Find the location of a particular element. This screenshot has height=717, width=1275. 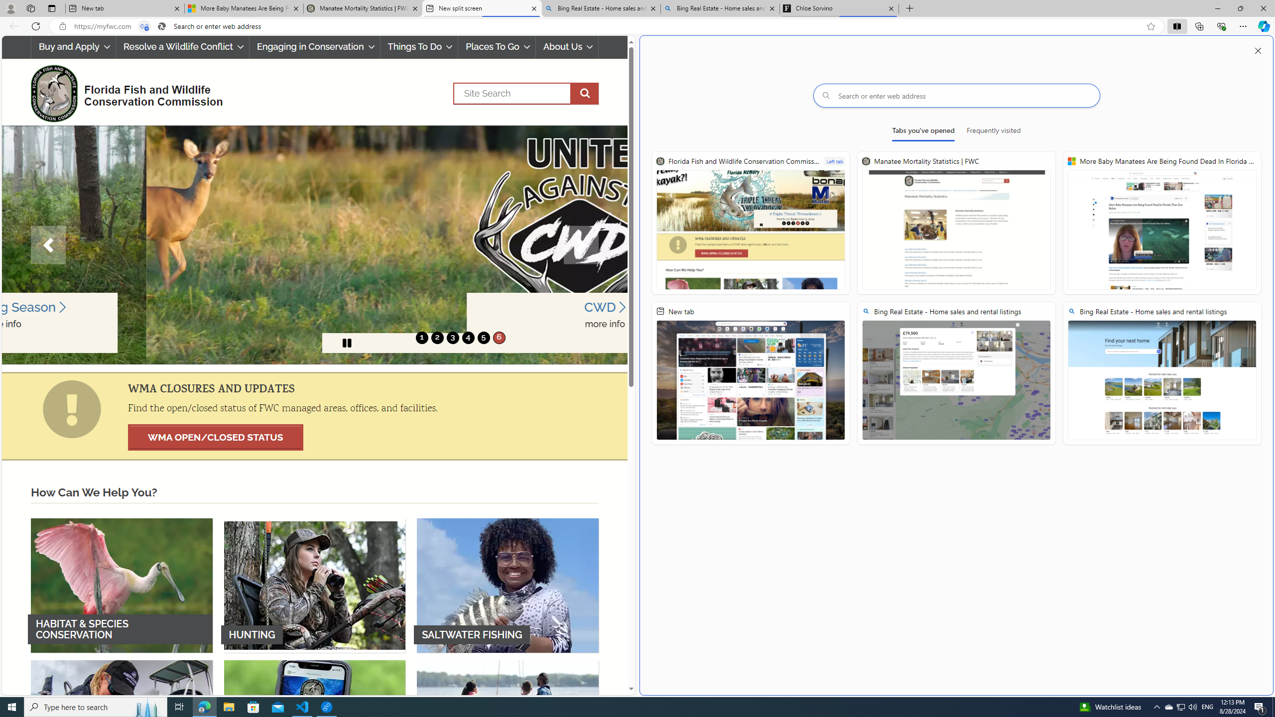

Frequently visited is located at coordinates (994, 132).